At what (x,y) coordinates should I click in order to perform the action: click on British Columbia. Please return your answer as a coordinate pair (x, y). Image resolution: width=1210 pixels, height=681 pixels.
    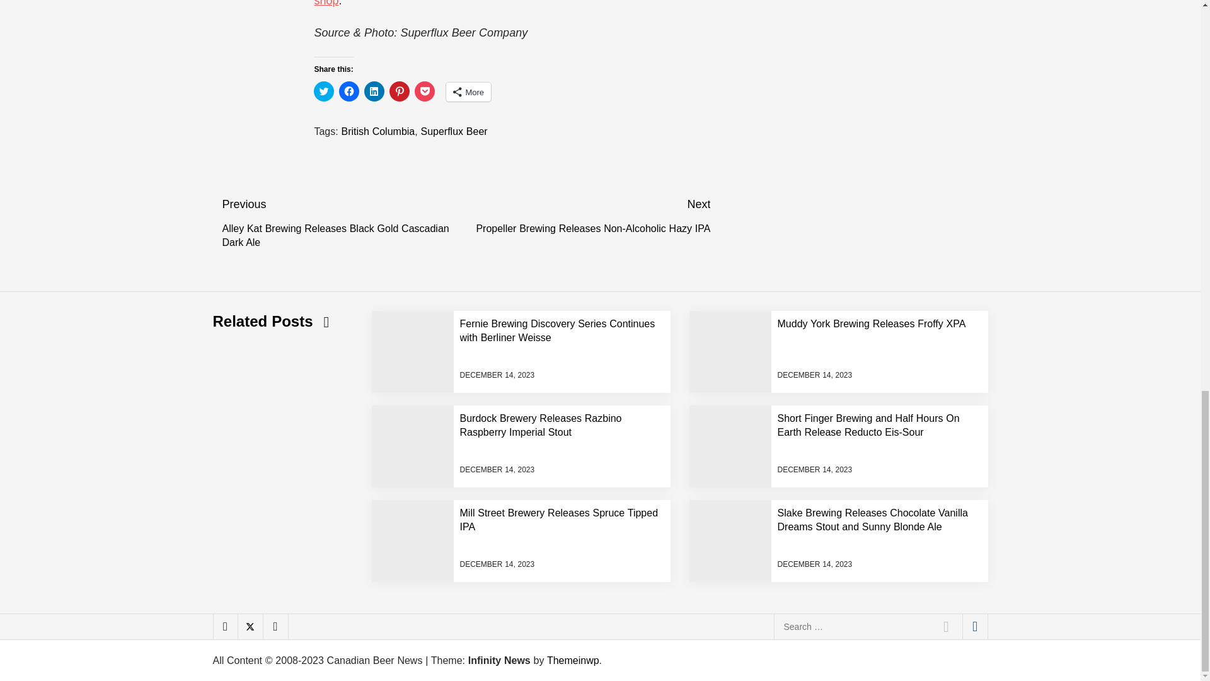
    Looking at the image, I should click on (378, 131).